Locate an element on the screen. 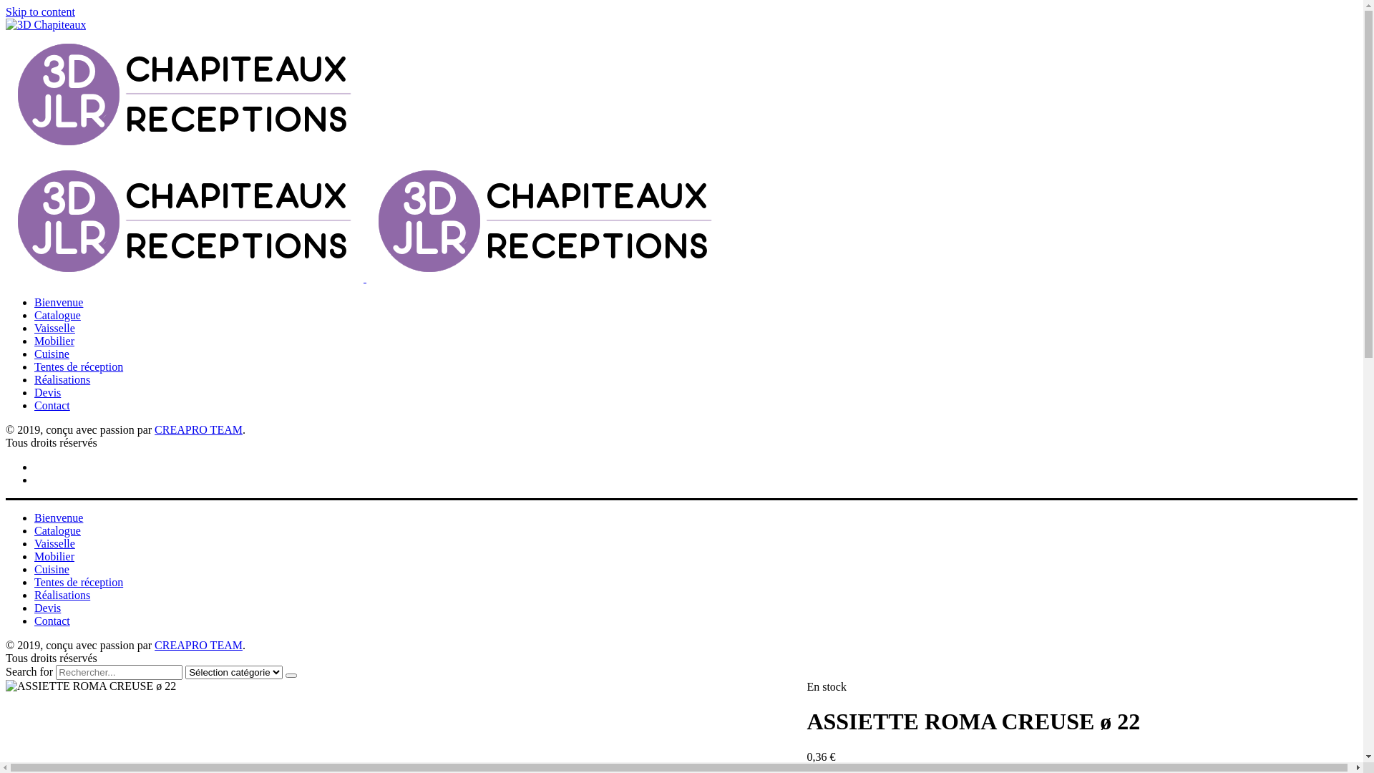 This screenshot has height=773, width=1374. Devis is located at coordinates (47, 392).